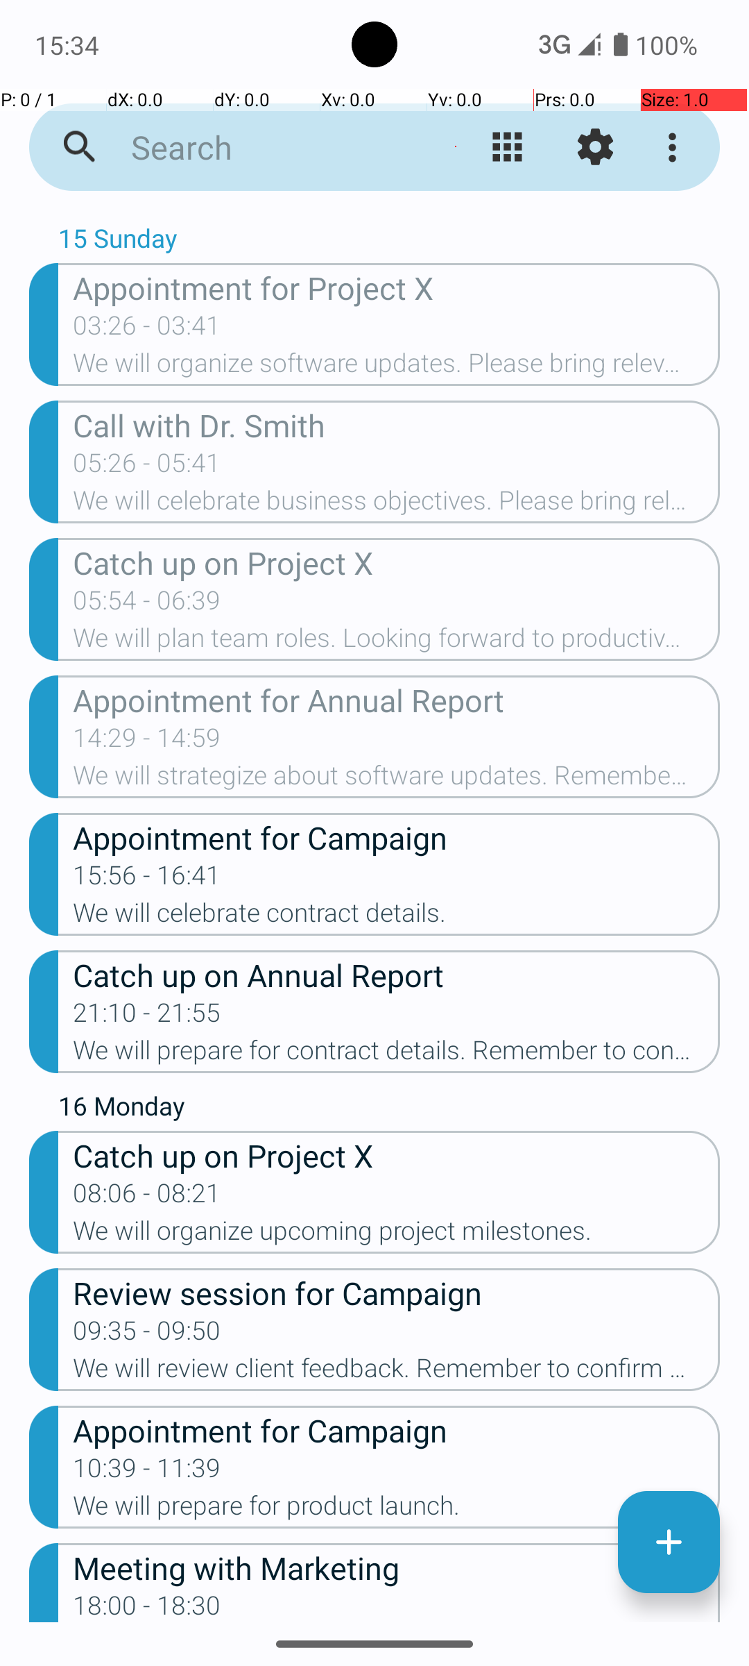 The width and height of the screenshot is (749, 1666). Describe the element at coordinates (397, 505) in the screenshot. I see `We will celebrate business objectives. Please bring relevant documents.` at that location.